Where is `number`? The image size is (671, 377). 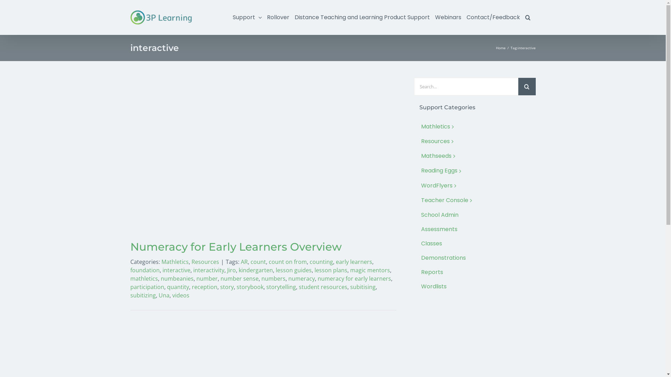
number is located at coordinates (207, 279).